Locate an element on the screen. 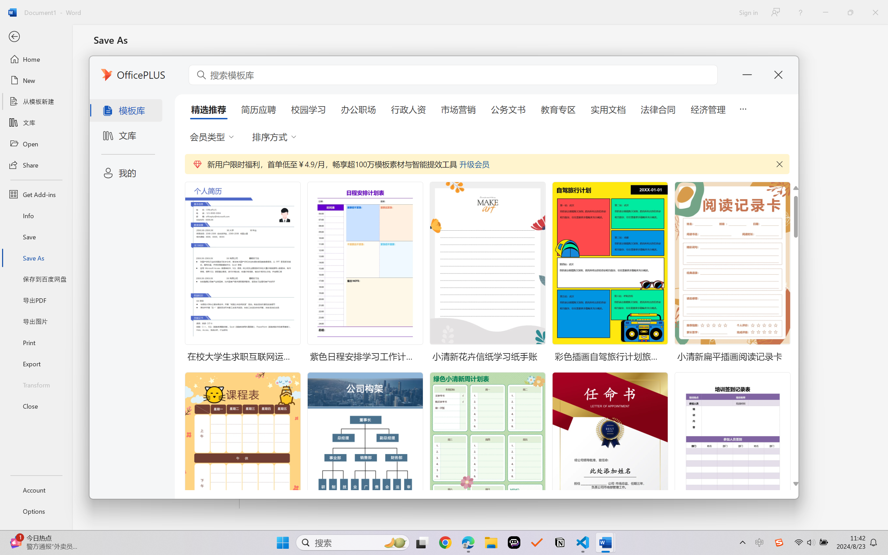 This screenshot has height=555, width=888. Back is located at coordinates (36, 37).